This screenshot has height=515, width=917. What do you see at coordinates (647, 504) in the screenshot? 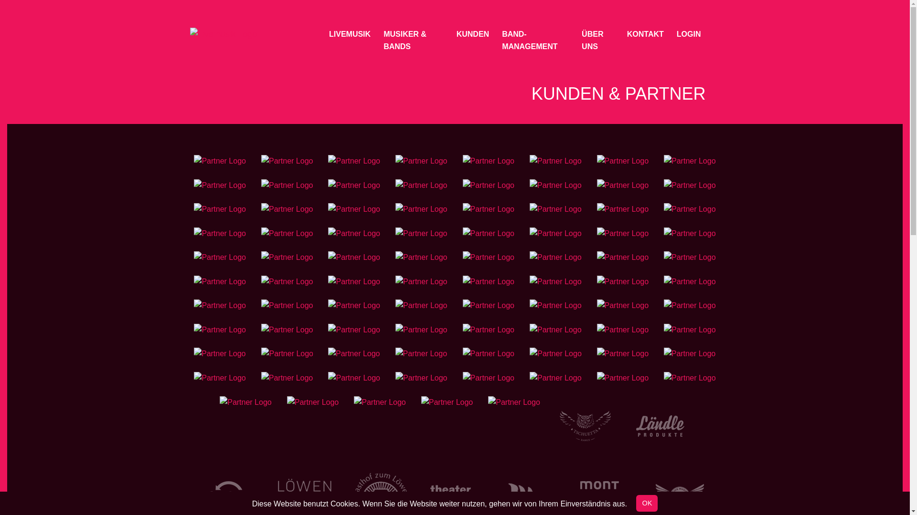
I see `OK` at bounding box center [647, 504].